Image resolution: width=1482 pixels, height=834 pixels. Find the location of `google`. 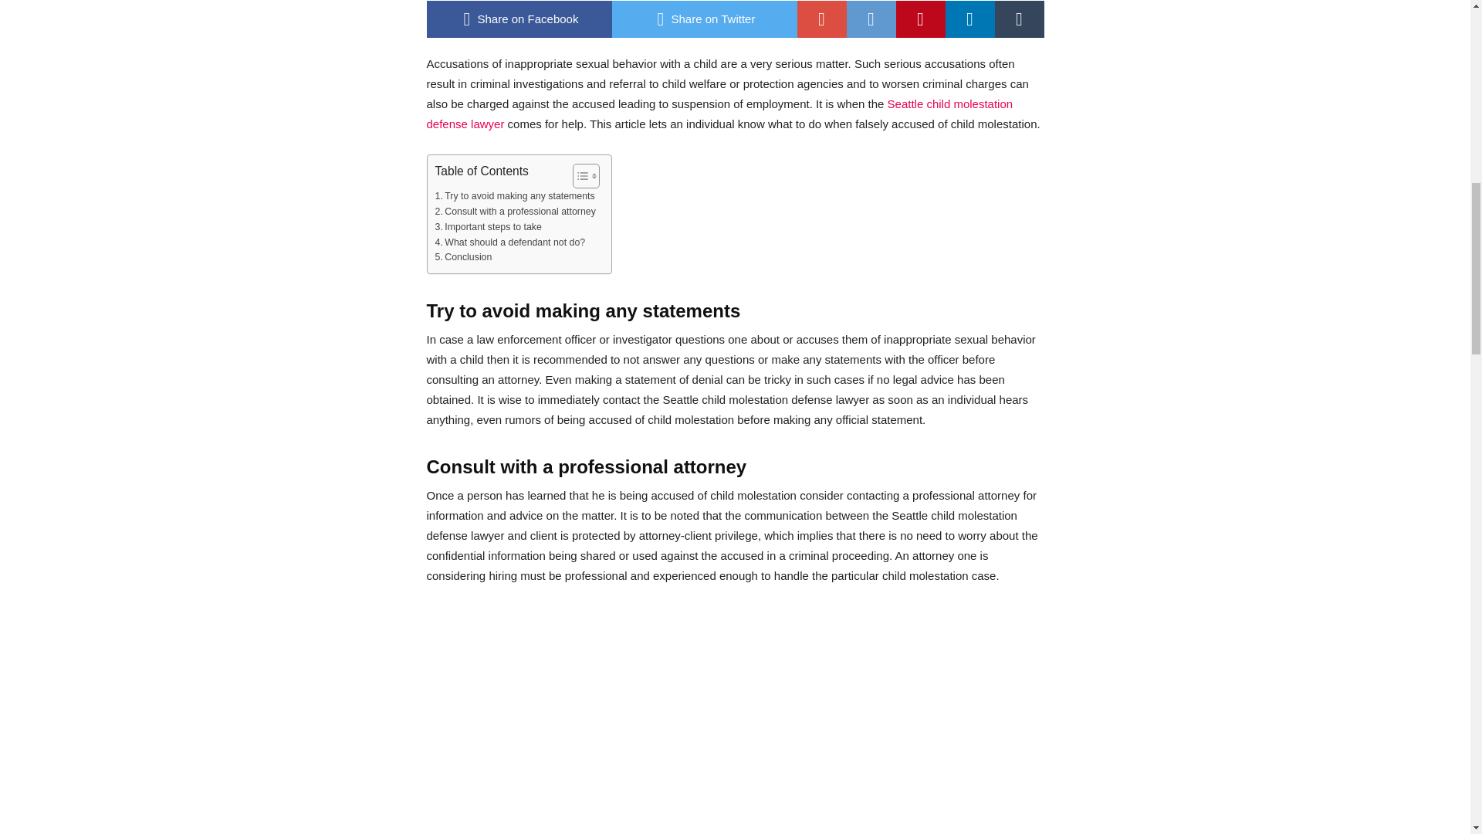

google is located at coordinates (821, 19).